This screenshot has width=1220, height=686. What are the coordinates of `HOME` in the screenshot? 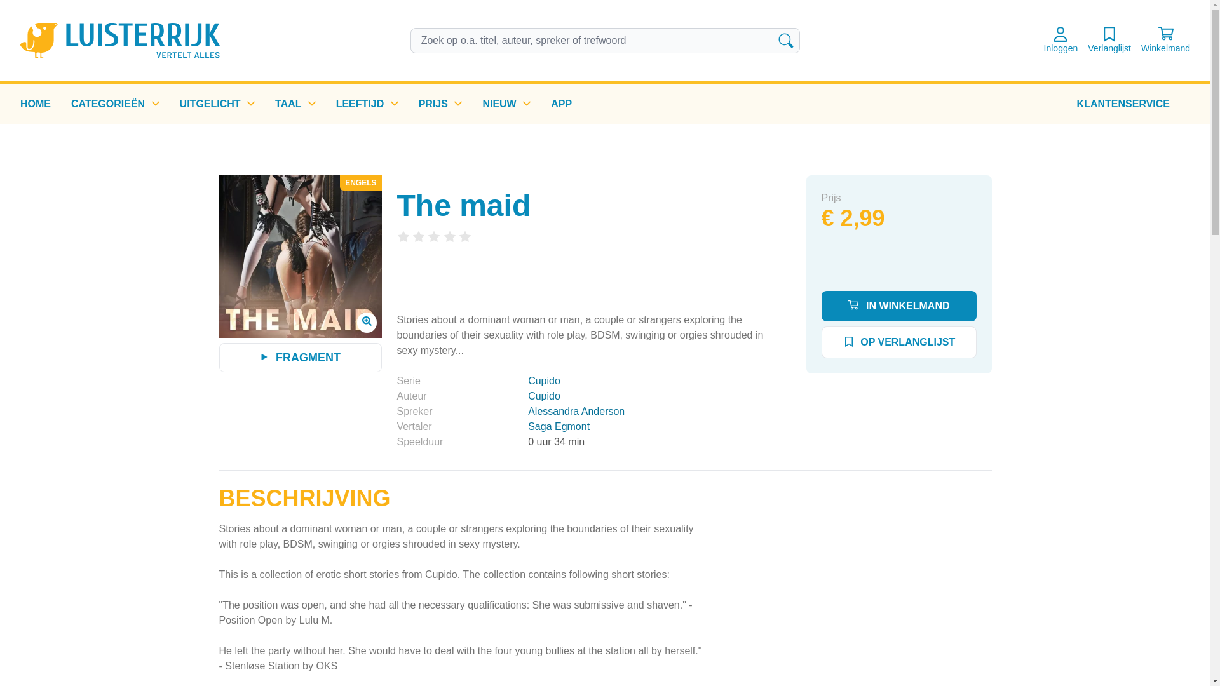 It's located at (36, 104).